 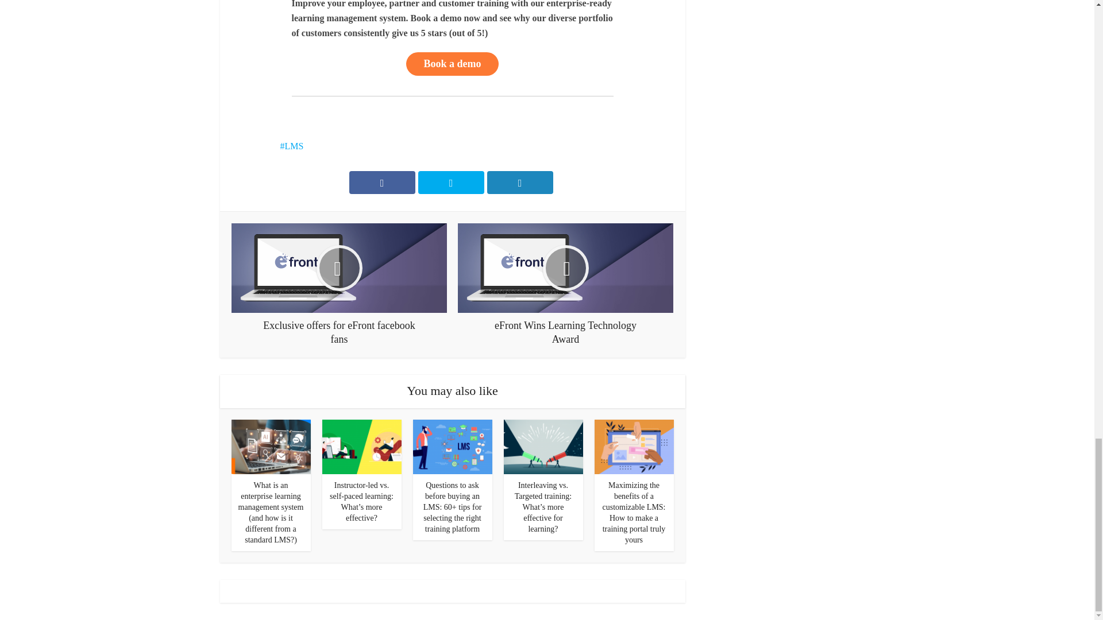 I want to click on eFront Wins Learning Technology Award, so click(x=565, y=284).